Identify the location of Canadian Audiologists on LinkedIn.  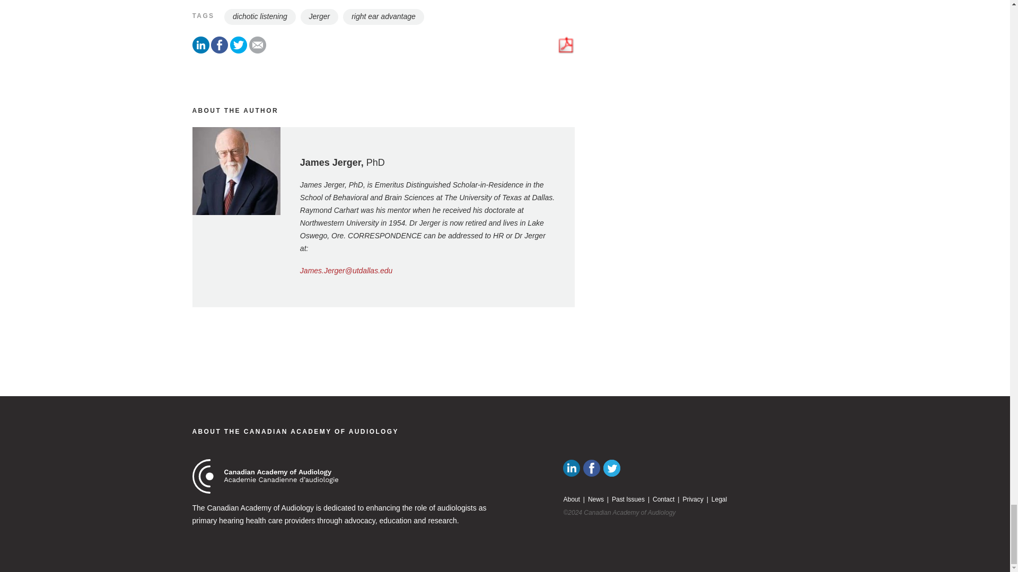
(572, 468).